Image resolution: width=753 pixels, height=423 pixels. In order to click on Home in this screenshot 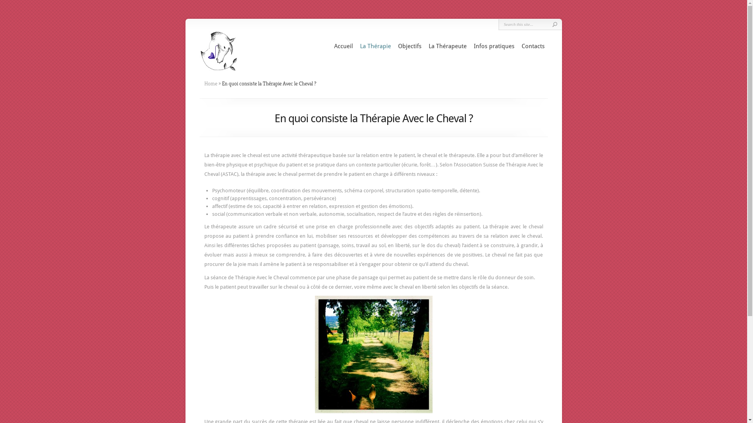, I will do `click(210, 83)`.